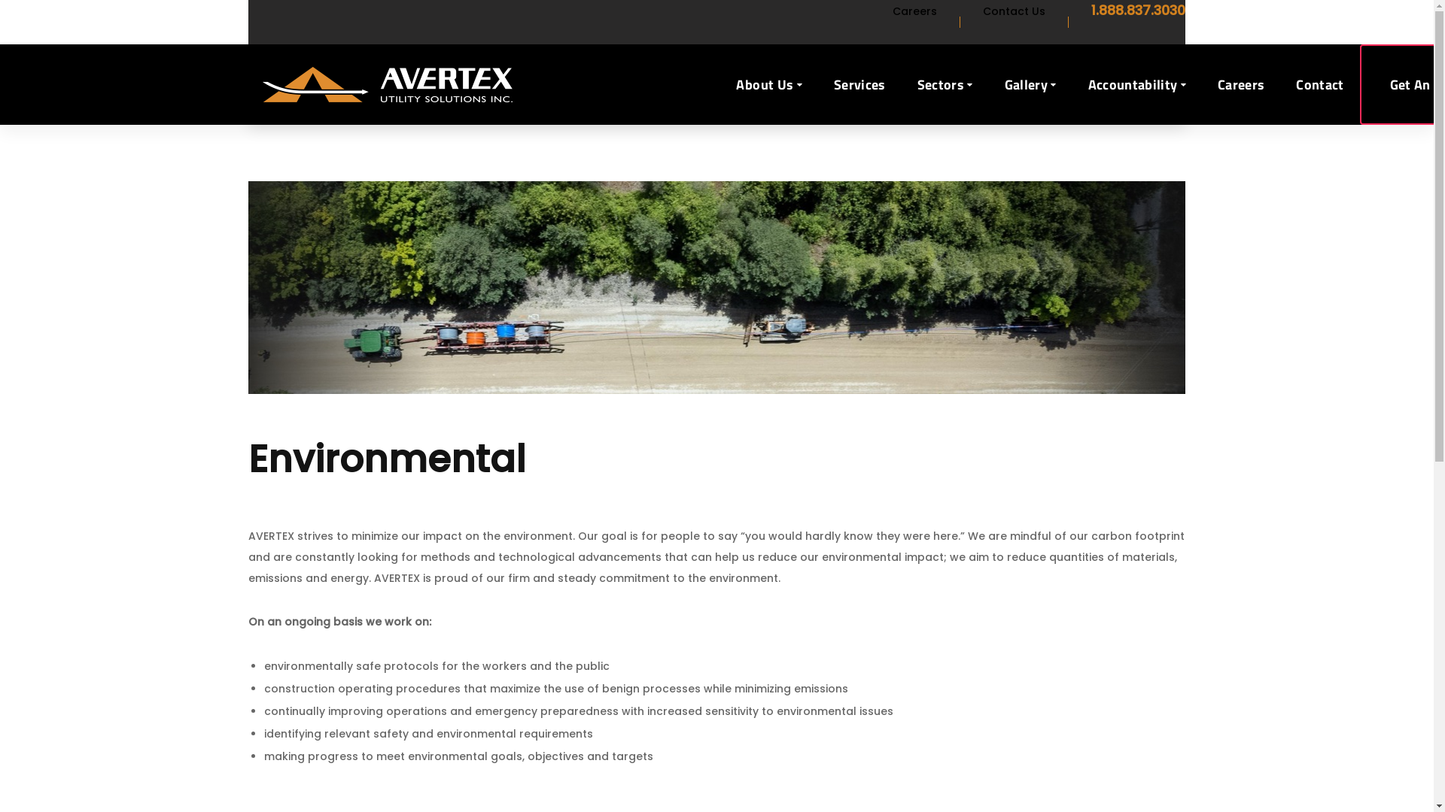 The height and width of the screenshot is (812, 1445). What do you see at coordinates (1031, 84) in the screenshot?
I see `Gallery` at bounding box center [1031, 84].